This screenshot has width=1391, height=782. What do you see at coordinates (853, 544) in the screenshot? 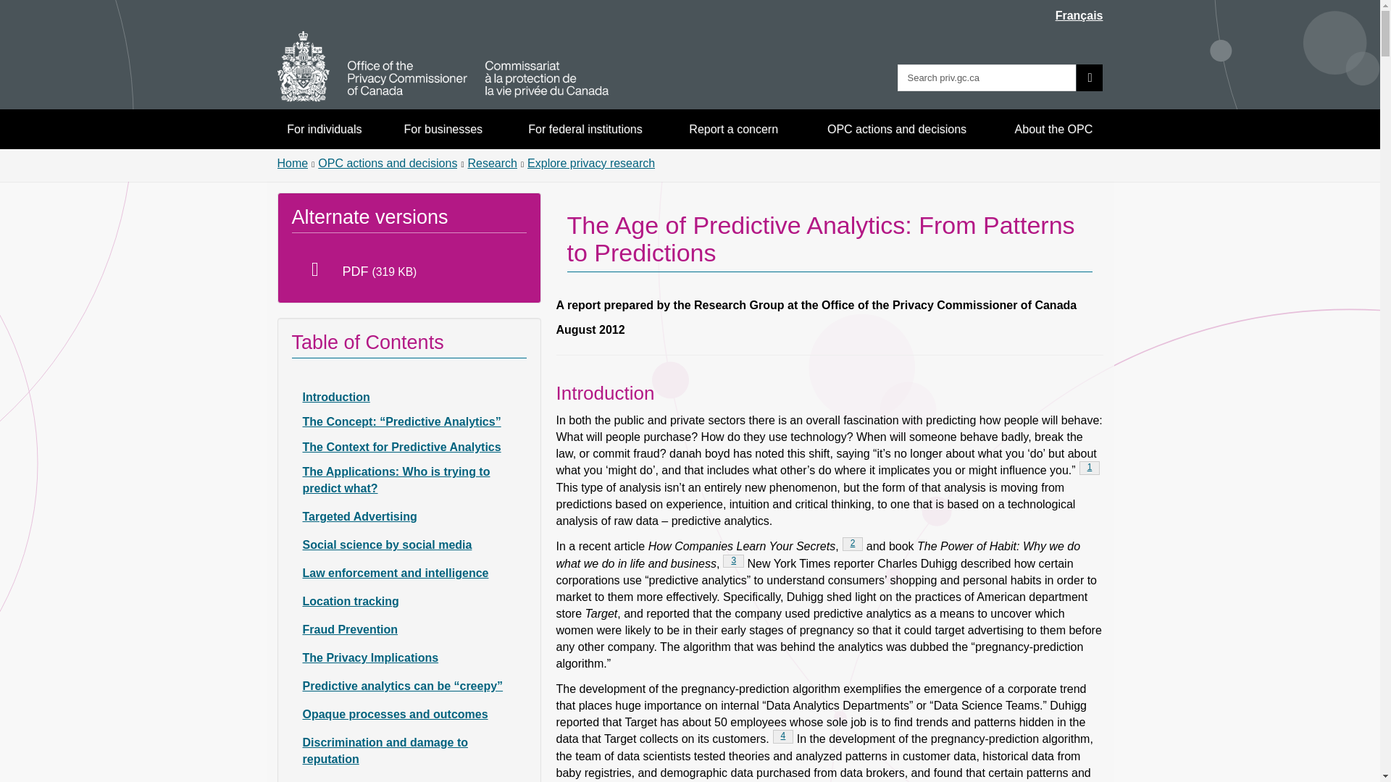
I see `OPC actions and decisions` at bounding box center [853, 544].